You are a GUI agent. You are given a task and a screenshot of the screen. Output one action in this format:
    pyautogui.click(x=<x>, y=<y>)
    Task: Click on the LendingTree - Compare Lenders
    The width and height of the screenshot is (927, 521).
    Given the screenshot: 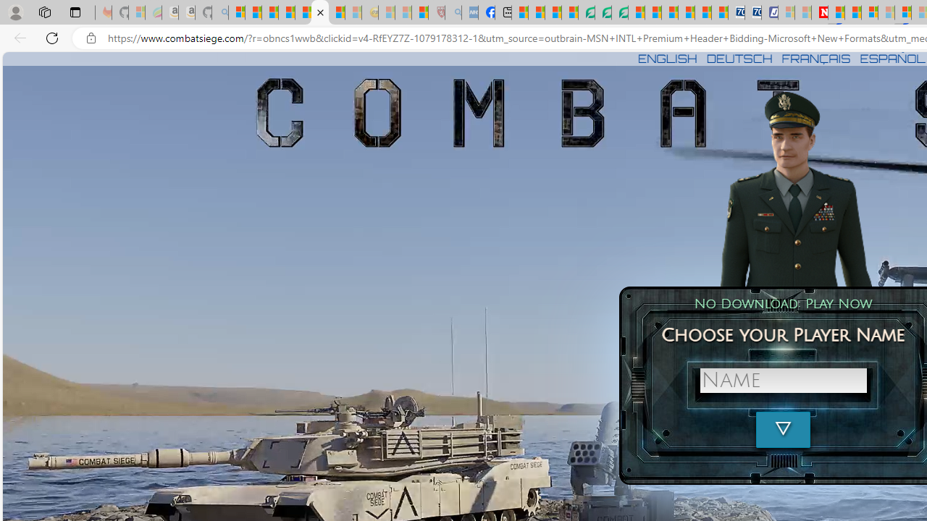 What is the action you would take?
    pyautogui.click(x=586, y=13)
    